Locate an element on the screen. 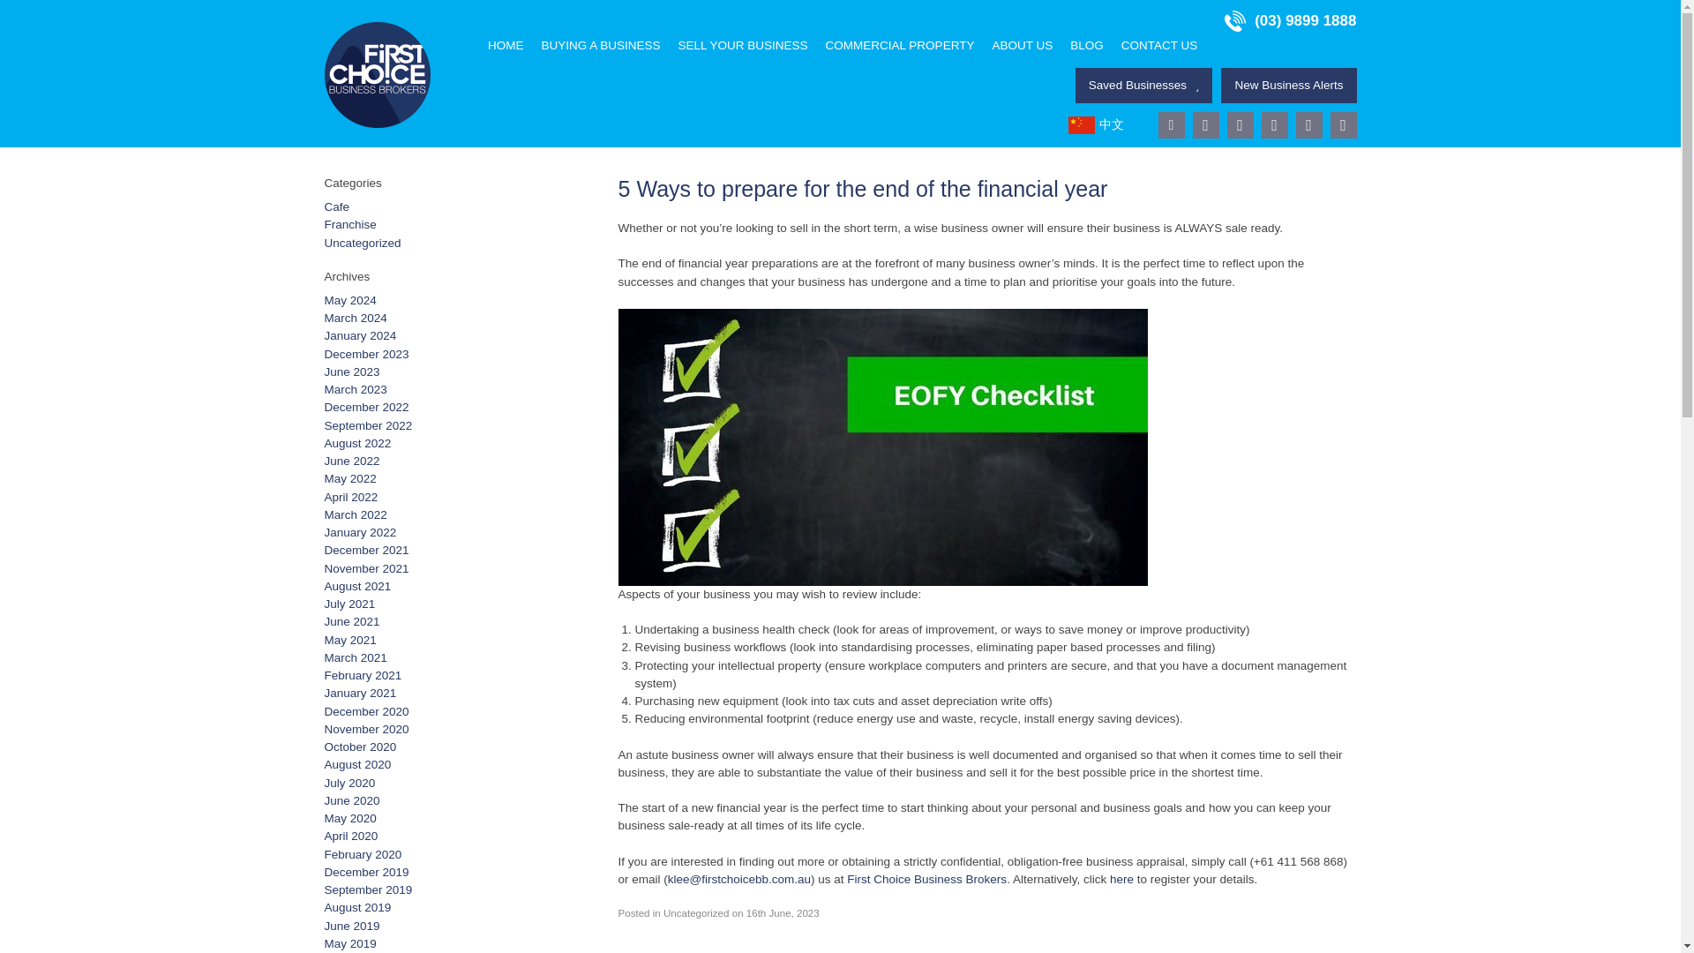 Image resolution: width=1694 pixels, height=953 pixels. Wechat is located at coordinates (1343, 125).